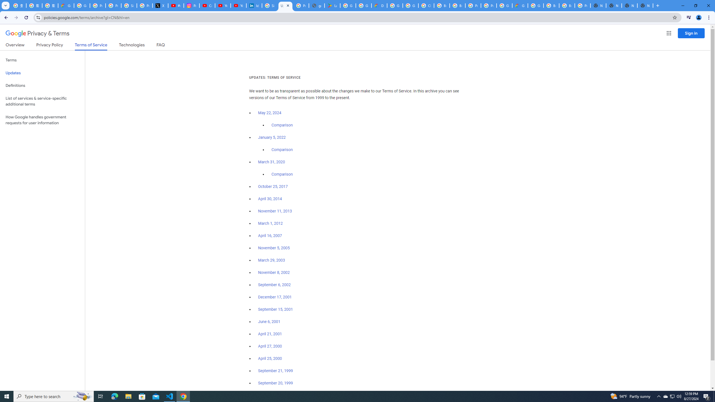 Image resolution: width=715 pixels, height=402 pixels. What do you see at coordinates (274, 248) in the screenshot?
I see `November 5, 2005` at bounding box center [274, 248].